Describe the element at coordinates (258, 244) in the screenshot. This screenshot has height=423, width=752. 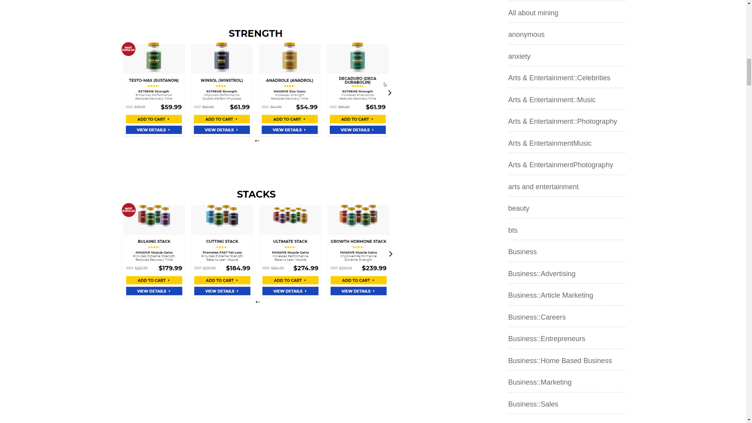
I see `Testo max hd website` at that location.